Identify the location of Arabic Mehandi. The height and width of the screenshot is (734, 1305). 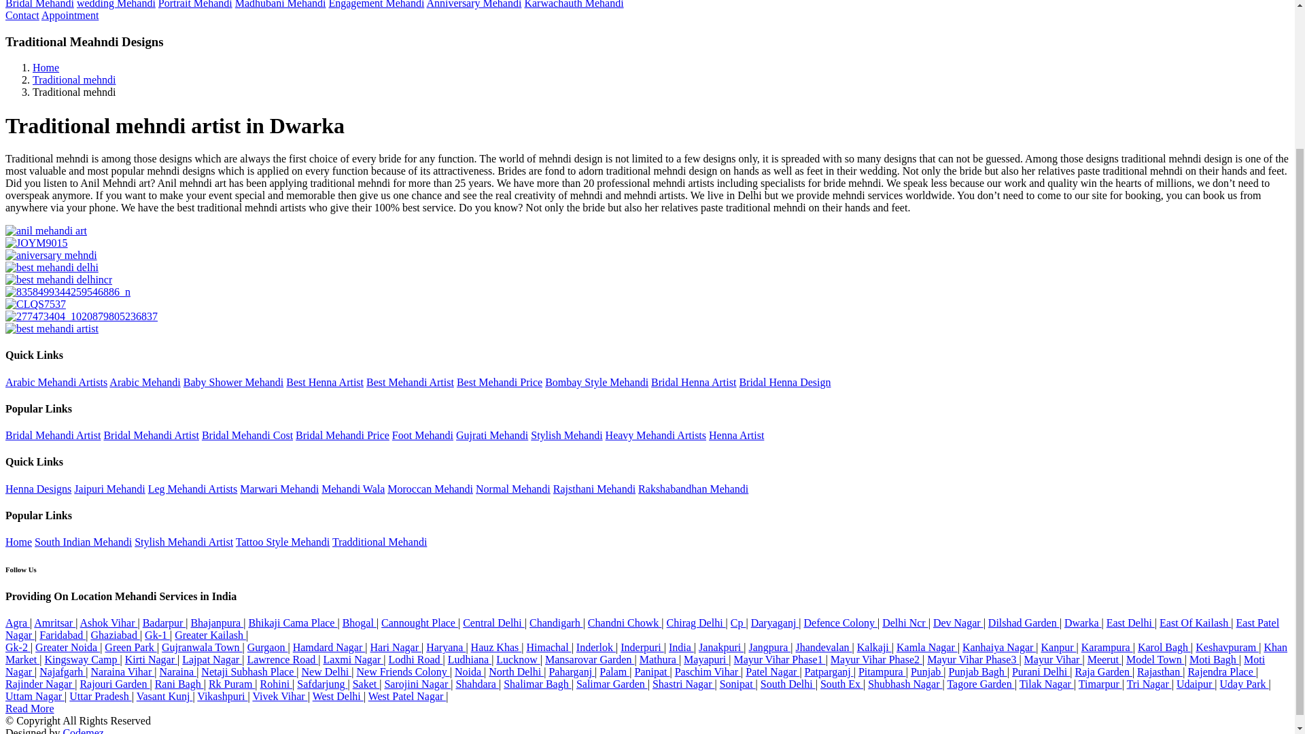
(144, 382).